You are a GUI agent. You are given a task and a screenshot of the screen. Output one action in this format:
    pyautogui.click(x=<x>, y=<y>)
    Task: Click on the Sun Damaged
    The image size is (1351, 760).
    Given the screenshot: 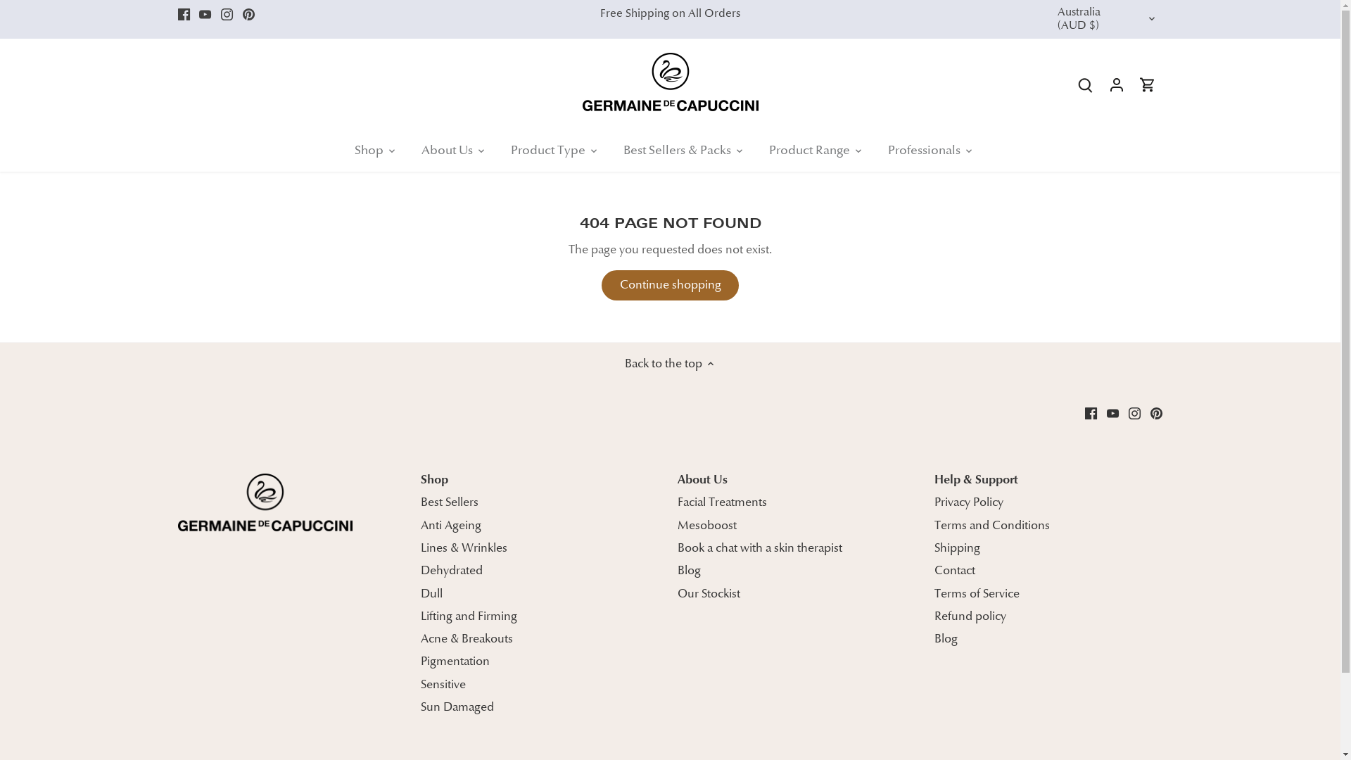 What is the action you would take?
    pyautogui.click(x=457, y=707)
    